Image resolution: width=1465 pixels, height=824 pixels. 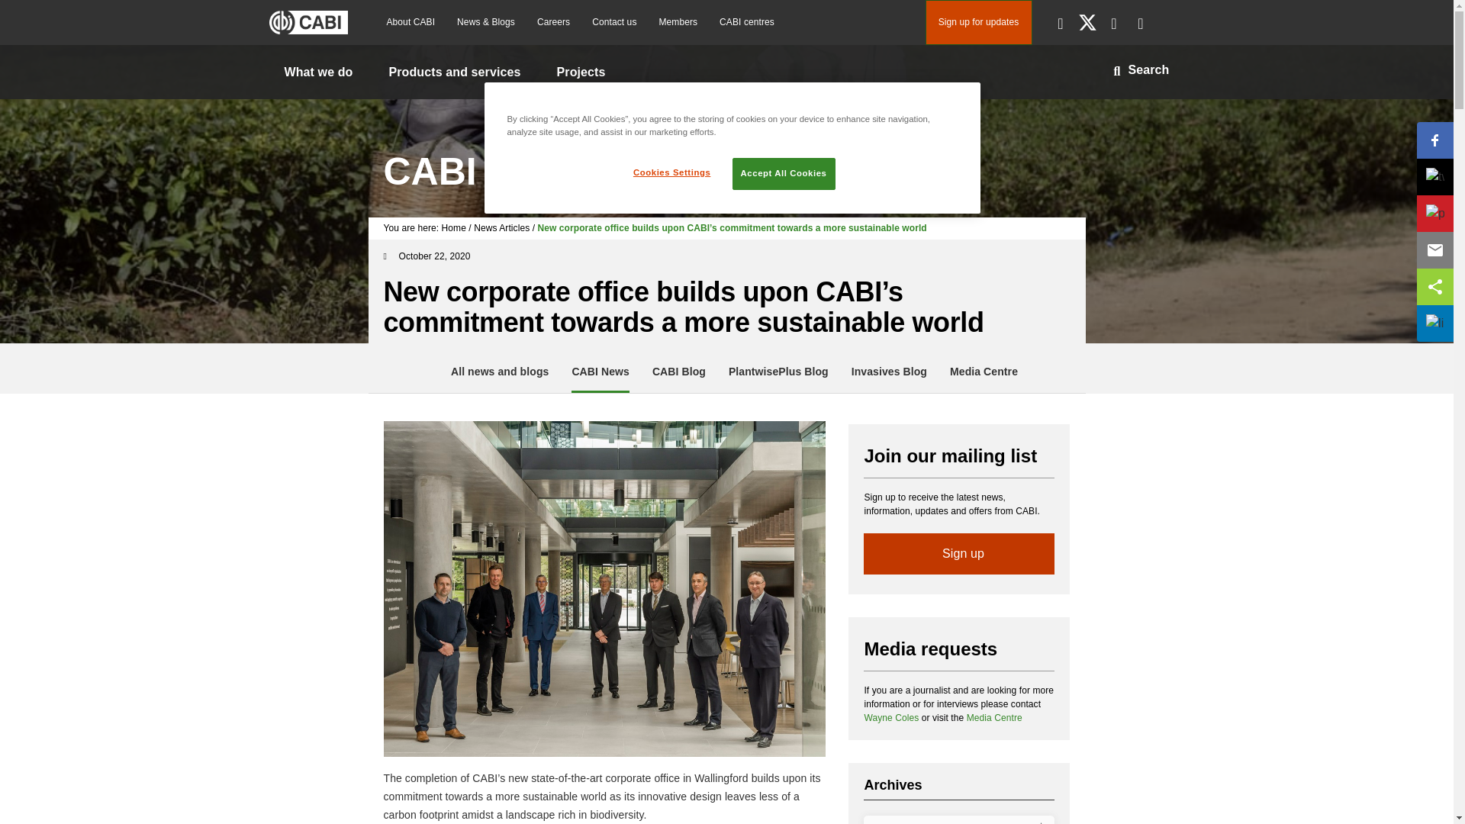 I want to click on Contact us, so click(x=614, y=22).